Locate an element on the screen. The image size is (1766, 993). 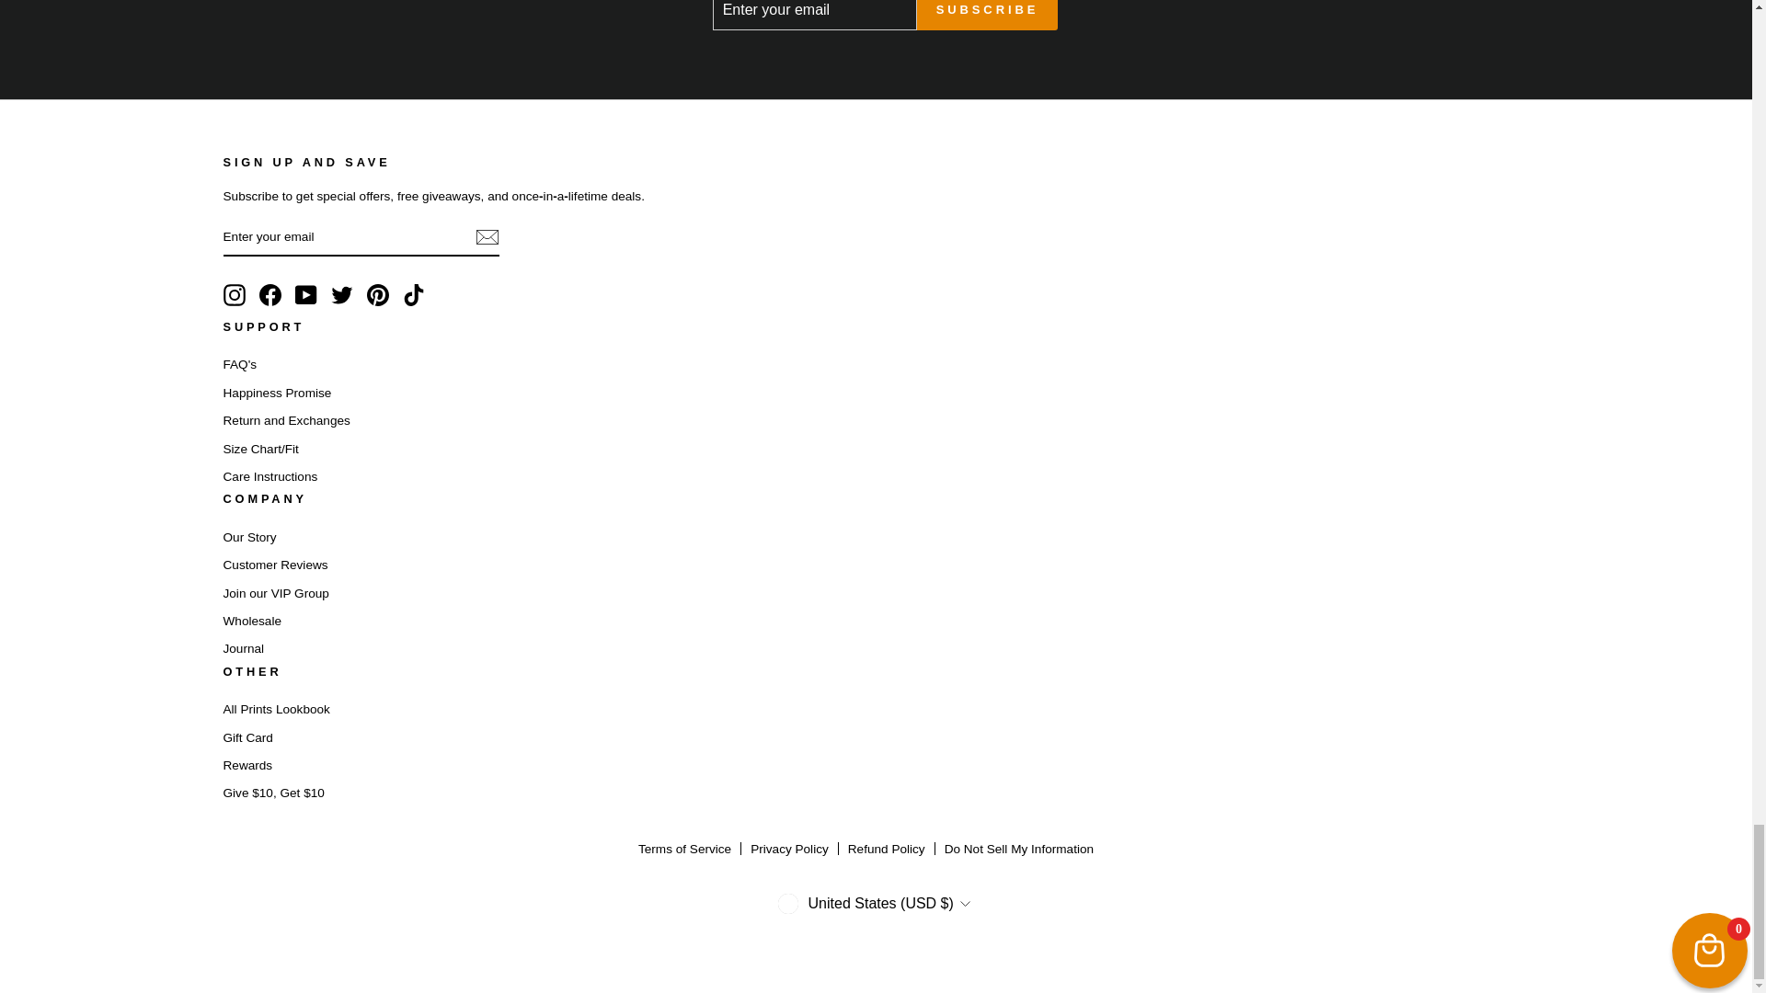
Free Birdees on YouTube is located at coordinates (305, 294).